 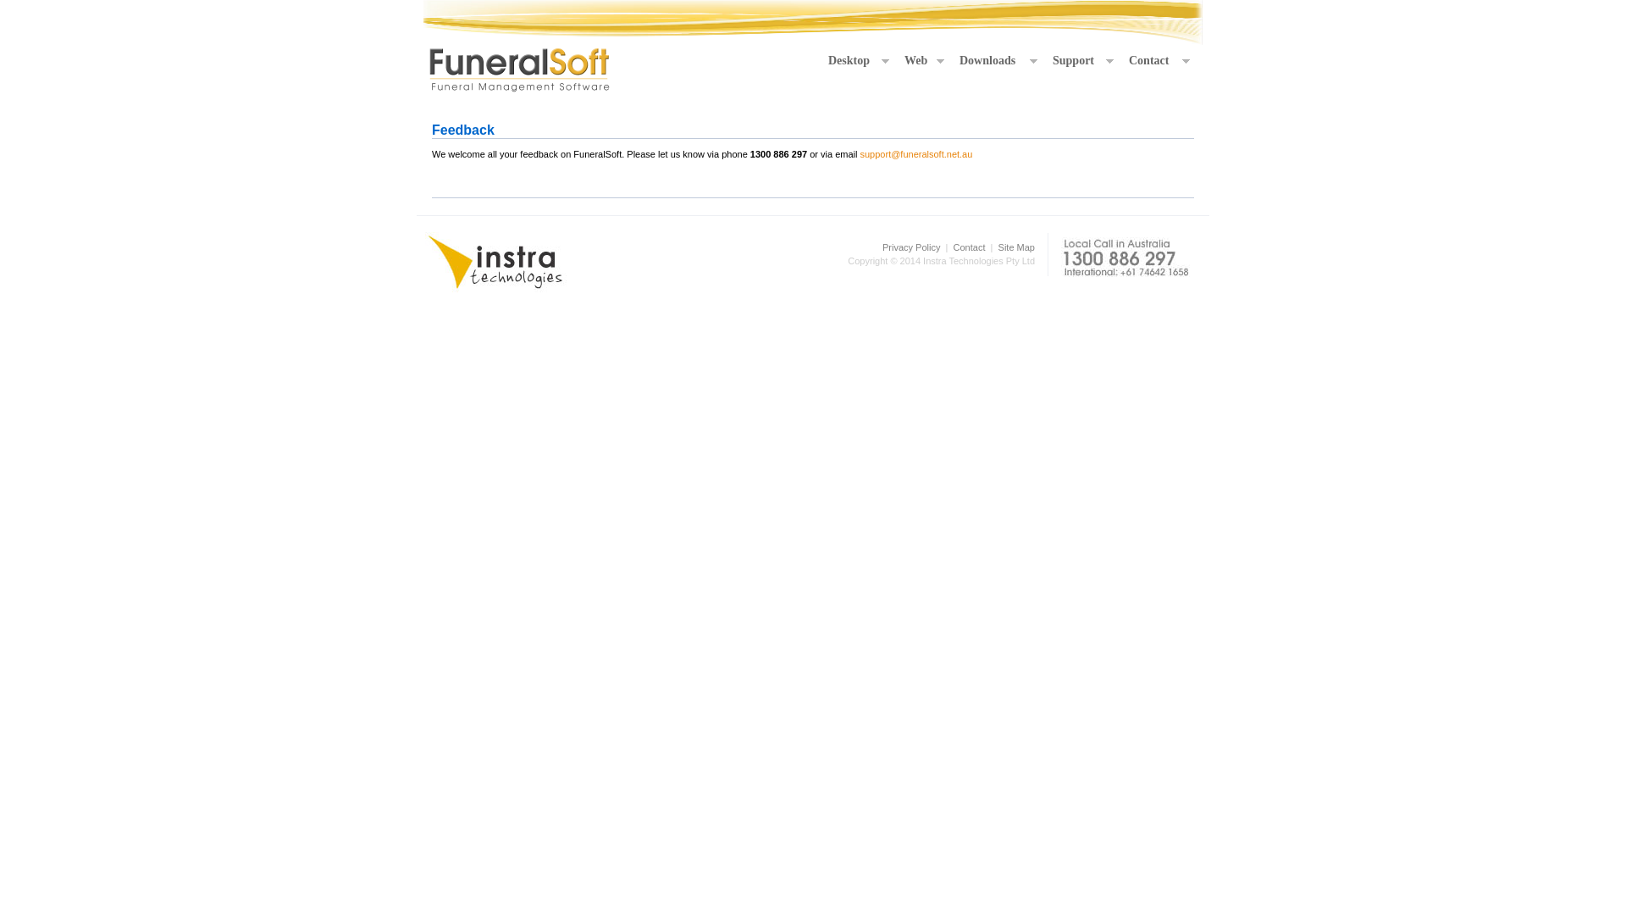 I want to click on support@funeralsoft.net.au, so click(x=916, y=154).